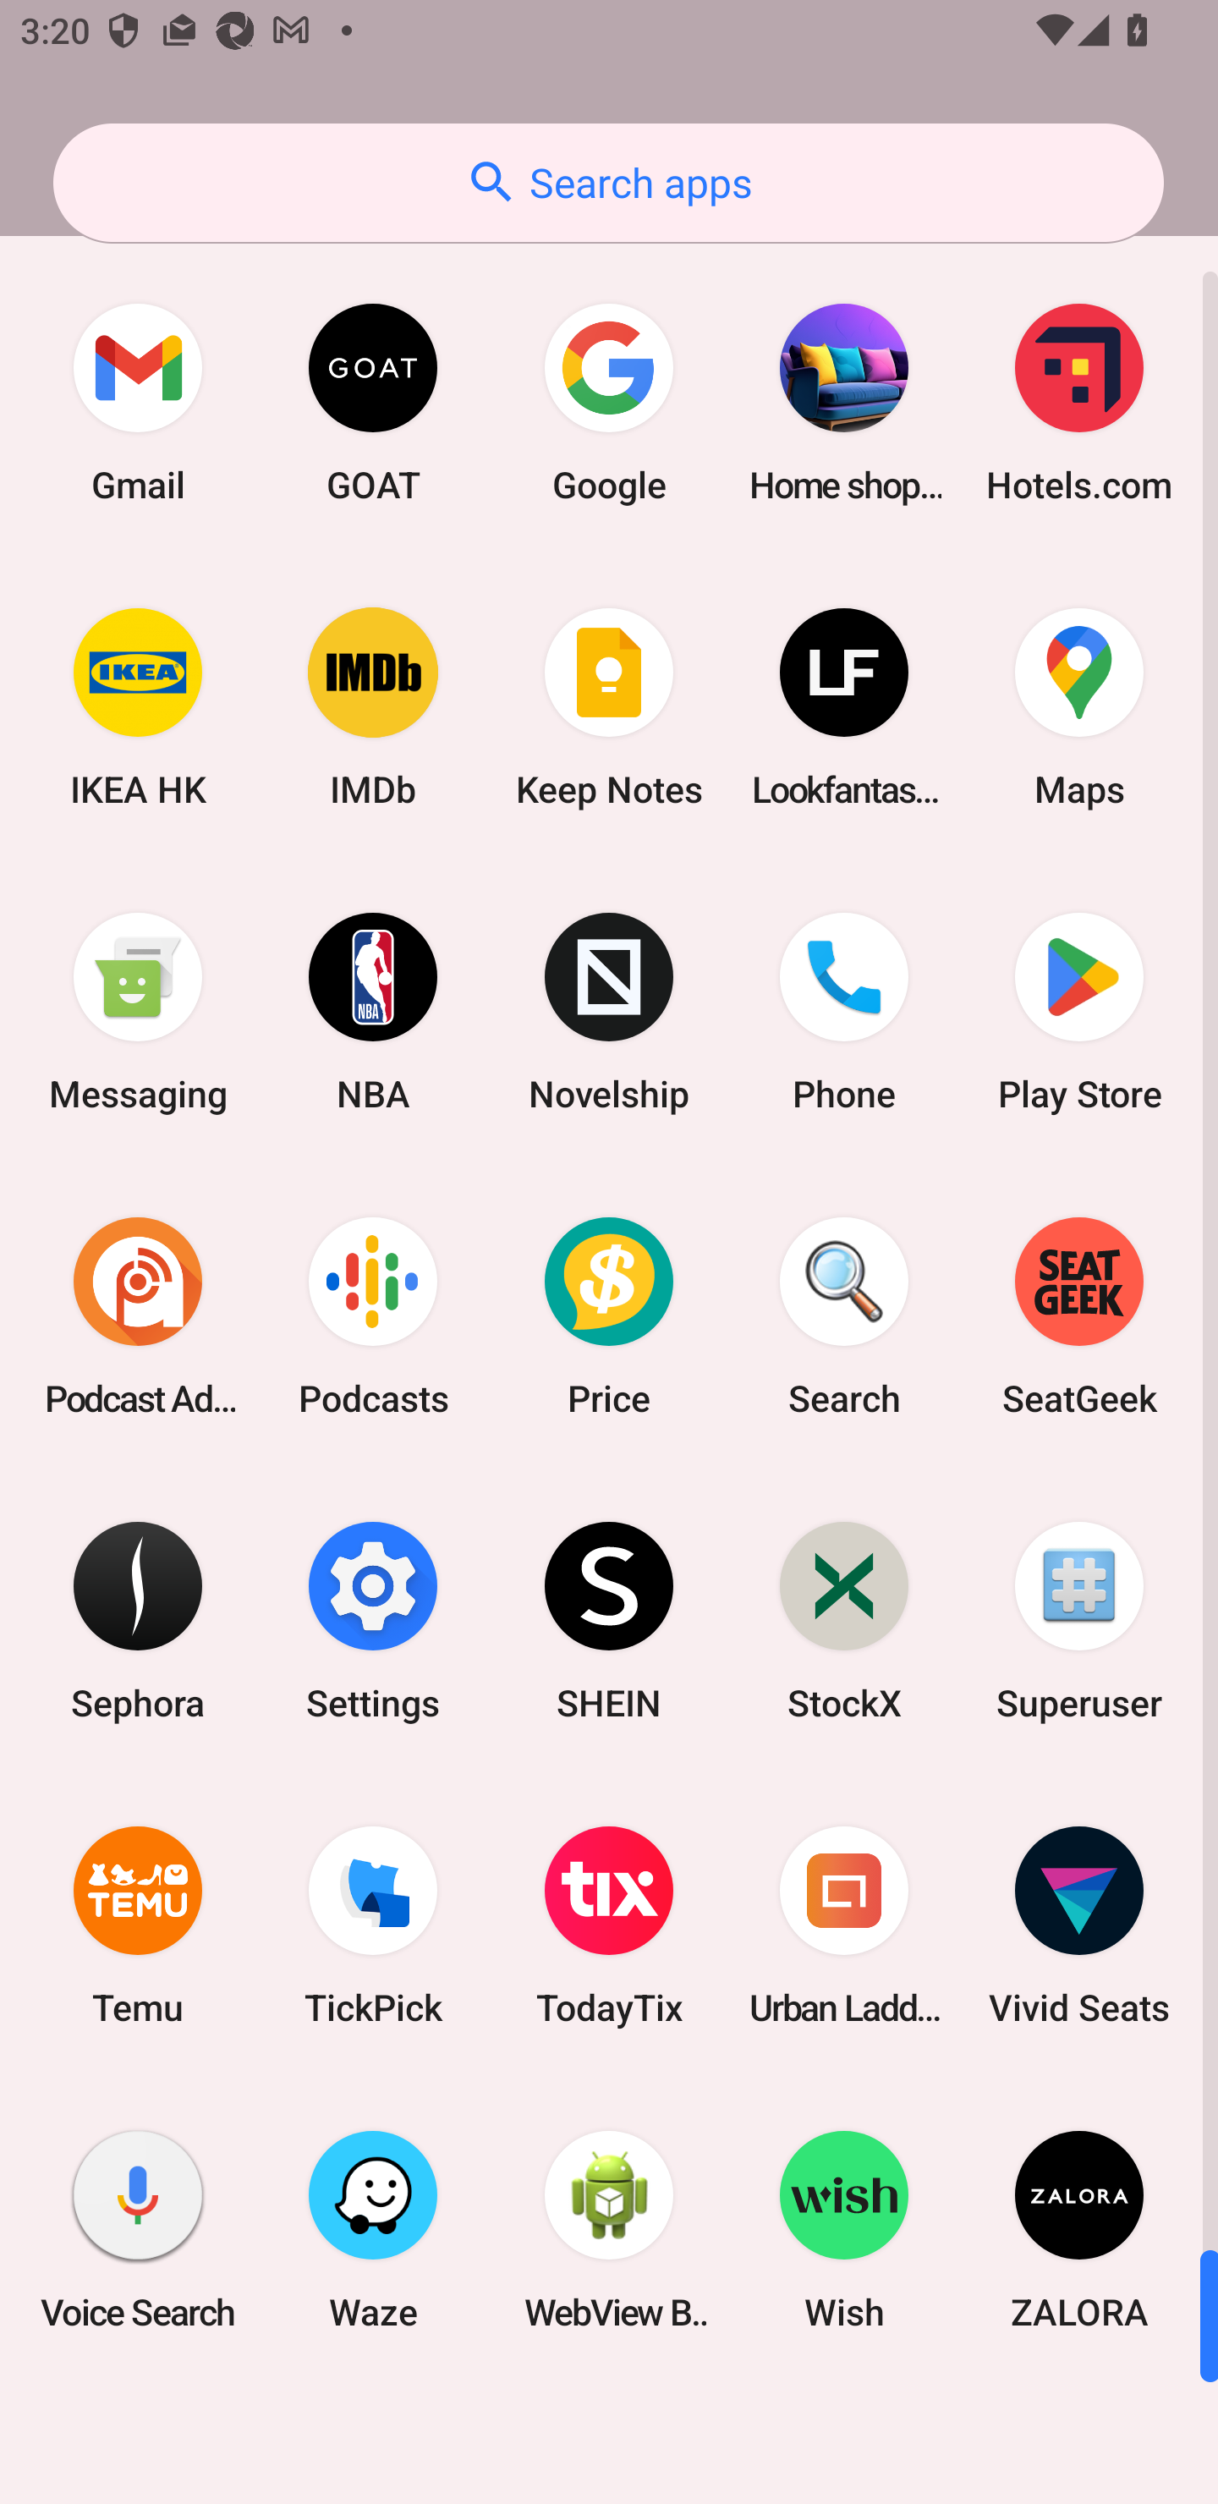 The image size is (1218, 2504). I want to click on IKEA HK, so click(138, 707).